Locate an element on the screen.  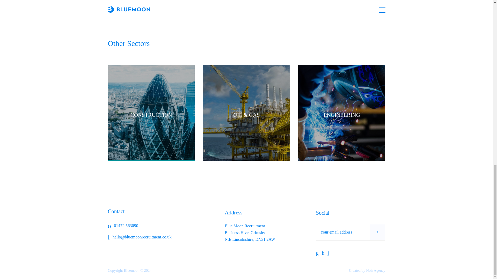
ENGINEERING is located at coordinates (342, 113).